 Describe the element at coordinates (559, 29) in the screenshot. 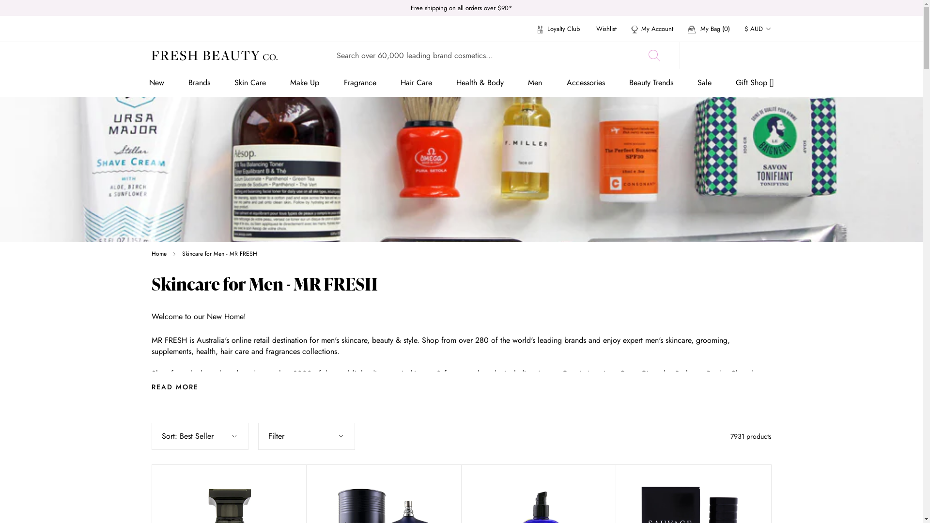

I see `Loyalty Club` at that location.